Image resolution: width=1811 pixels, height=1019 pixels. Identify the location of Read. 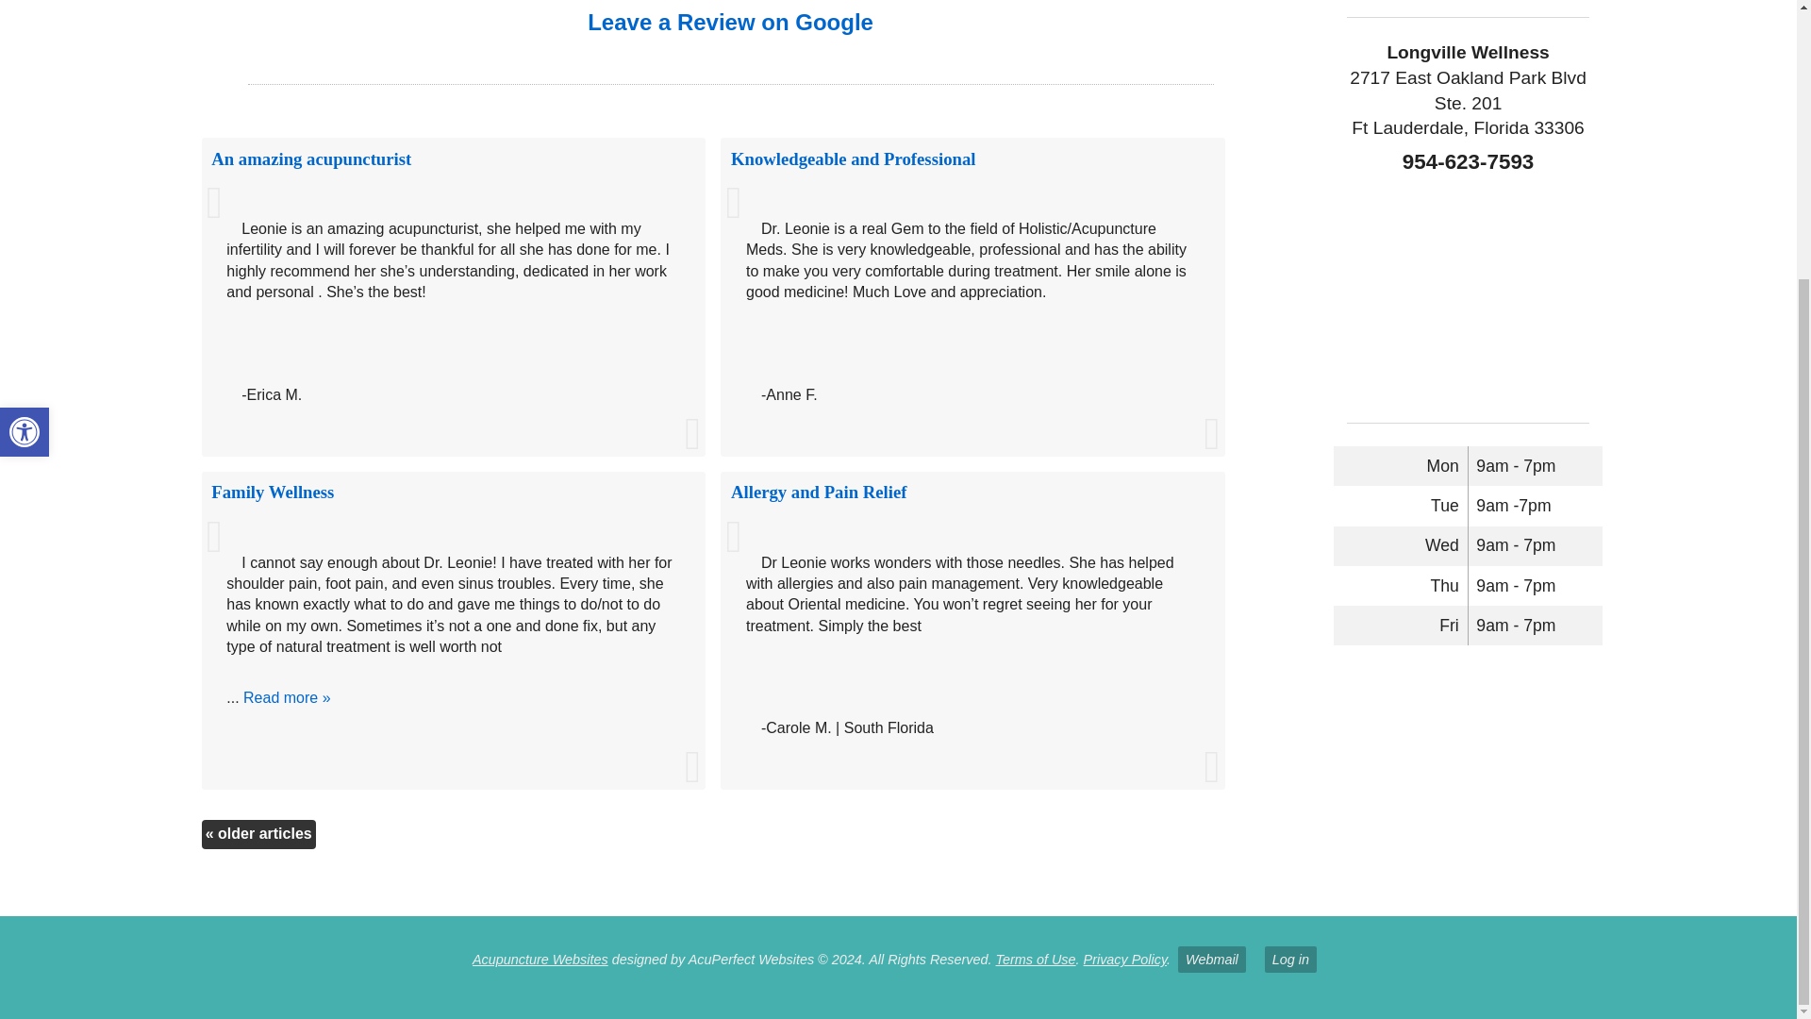
(25, 59).